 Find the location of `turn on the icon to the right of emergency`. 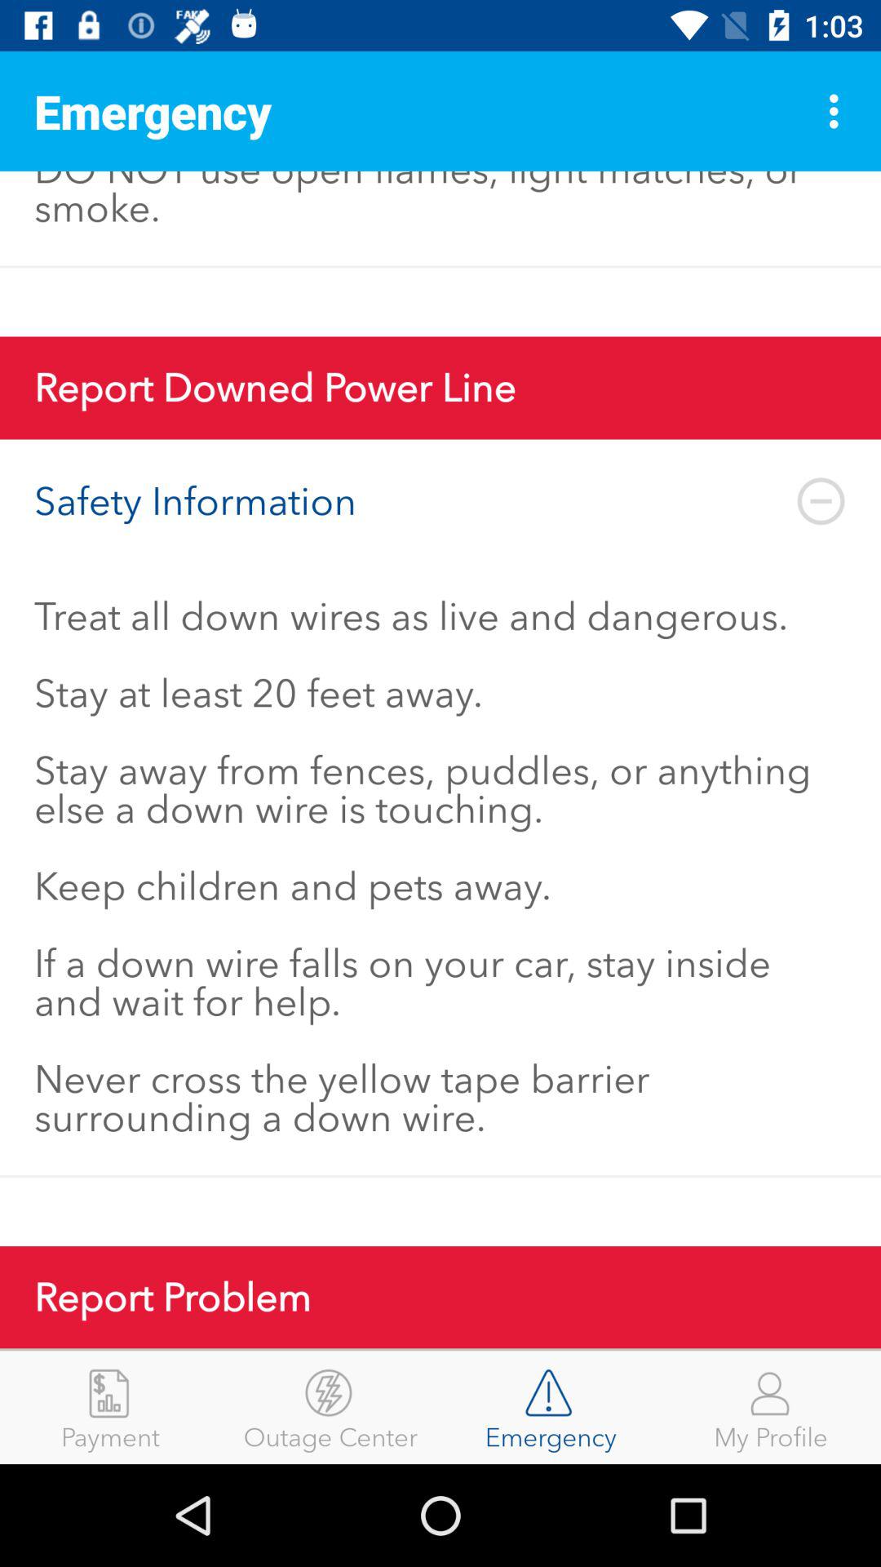

turn on the icon to the right of emergency is located at coordinates (839, 111).